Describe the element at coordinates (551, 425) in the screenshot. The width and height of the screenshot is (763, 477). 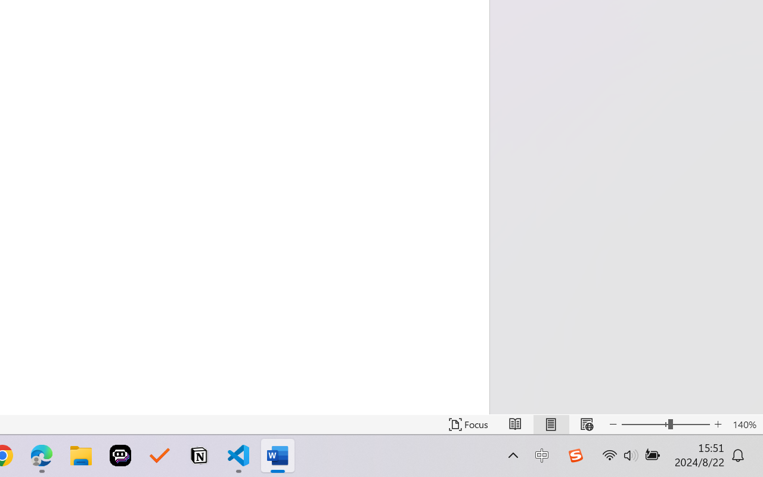
I see `Print Layout` at that location.